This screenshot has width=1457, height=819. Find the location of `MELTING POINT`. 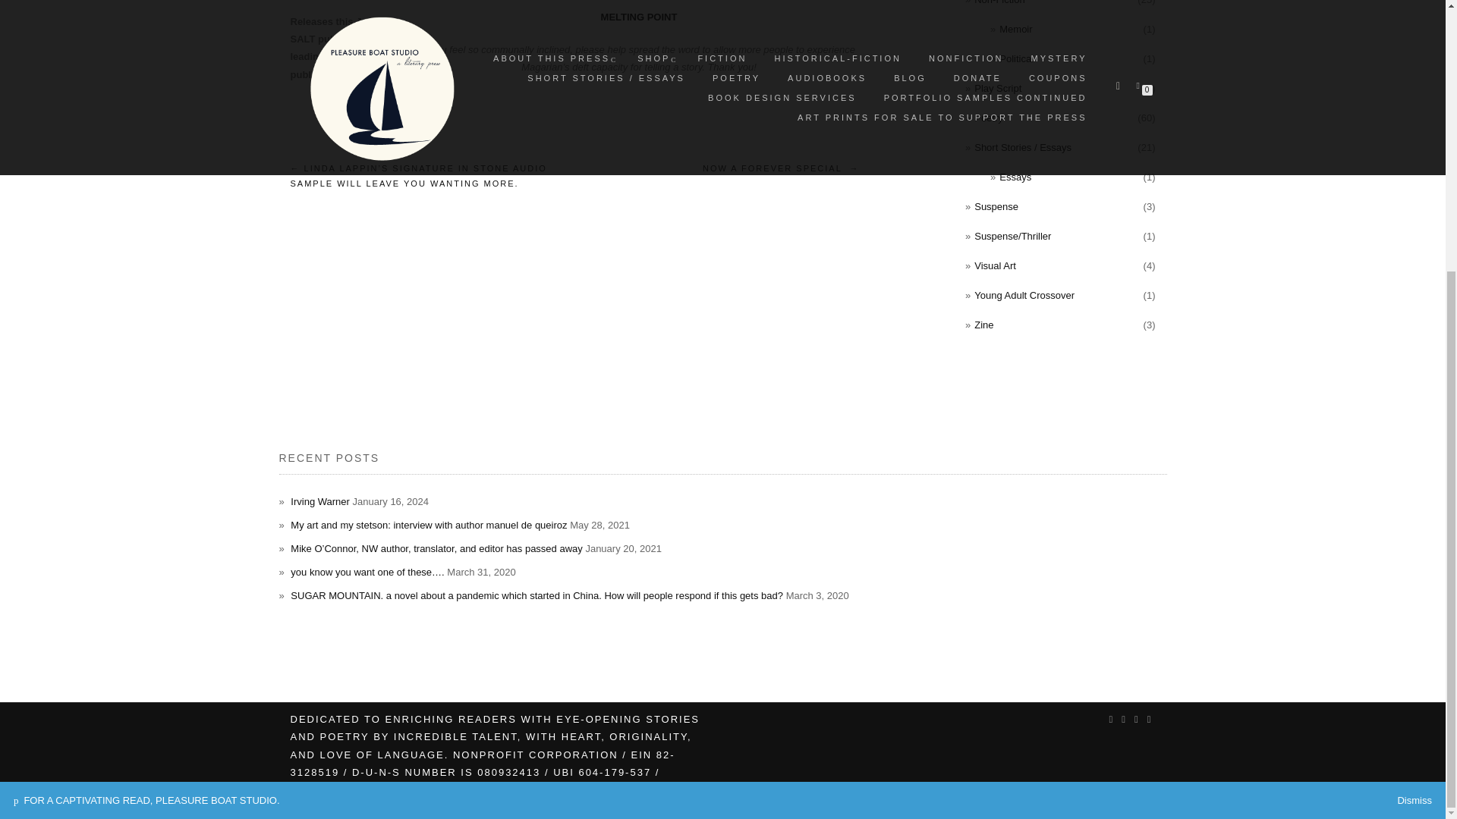

MELTING POINT is located at coordinates (639, 17).